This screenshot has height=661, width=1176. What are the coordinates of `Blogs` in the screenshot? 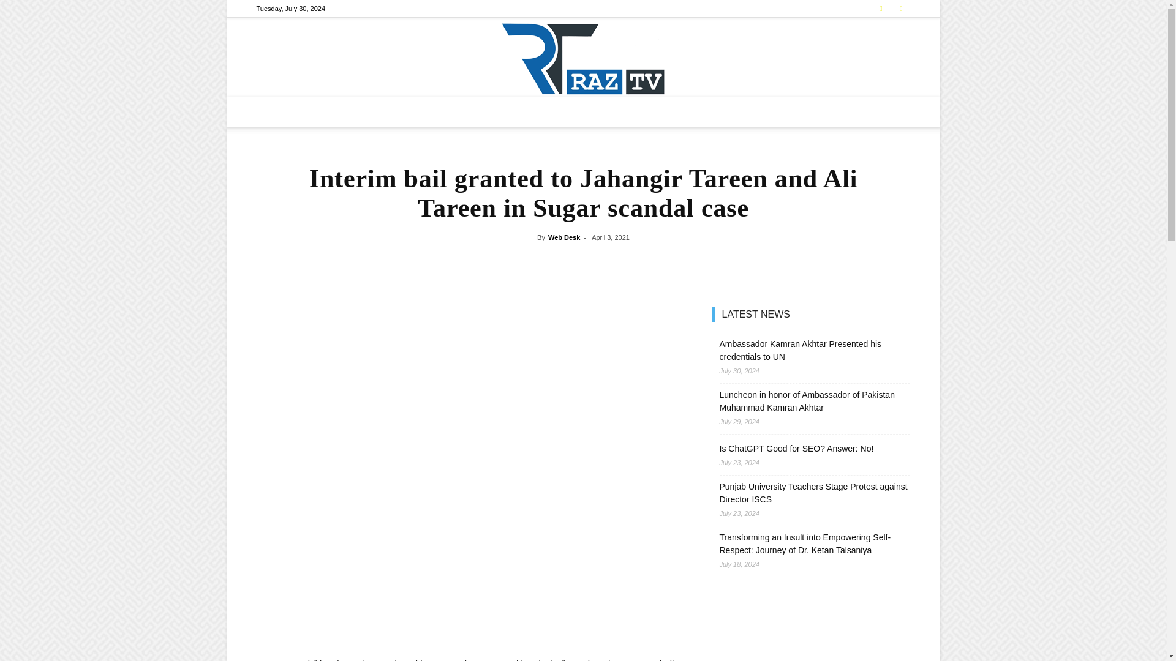 It's located at (669, 111).